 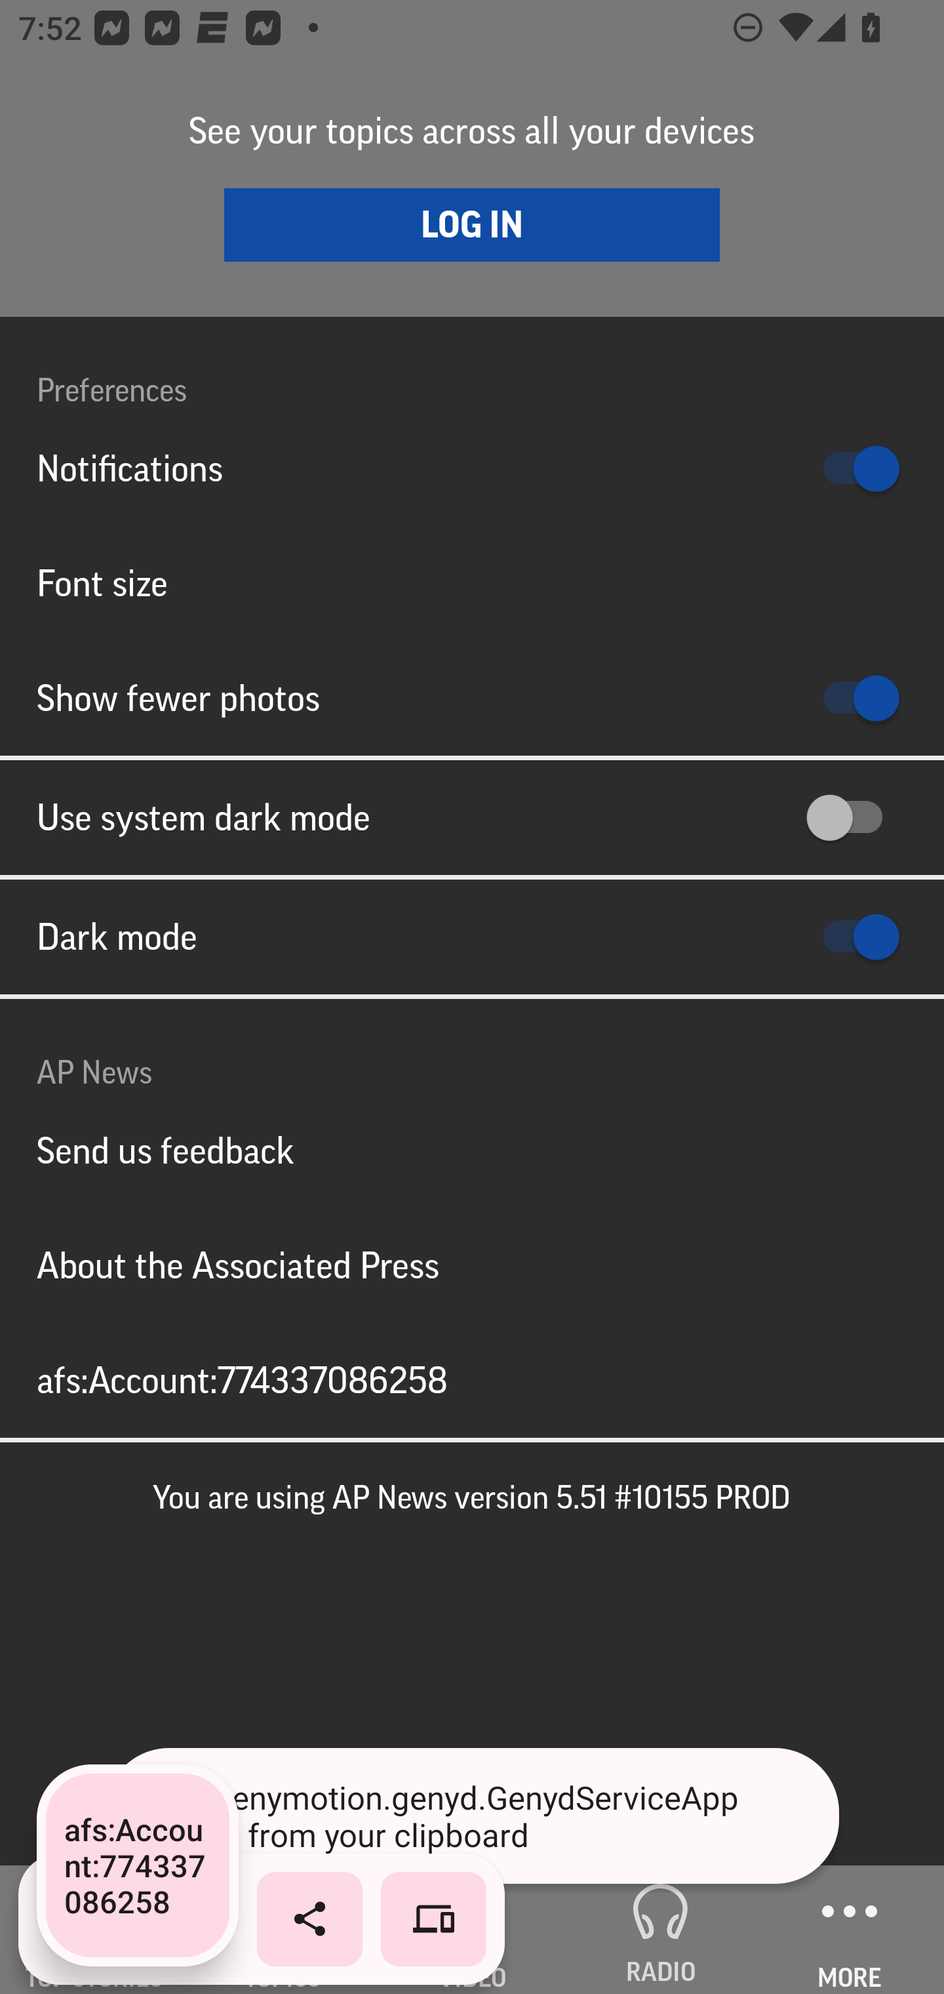 What do you see at coordinates (472, 1930) in the screenshot?
I see `VIDEO` at bounding box center [472, 1930].